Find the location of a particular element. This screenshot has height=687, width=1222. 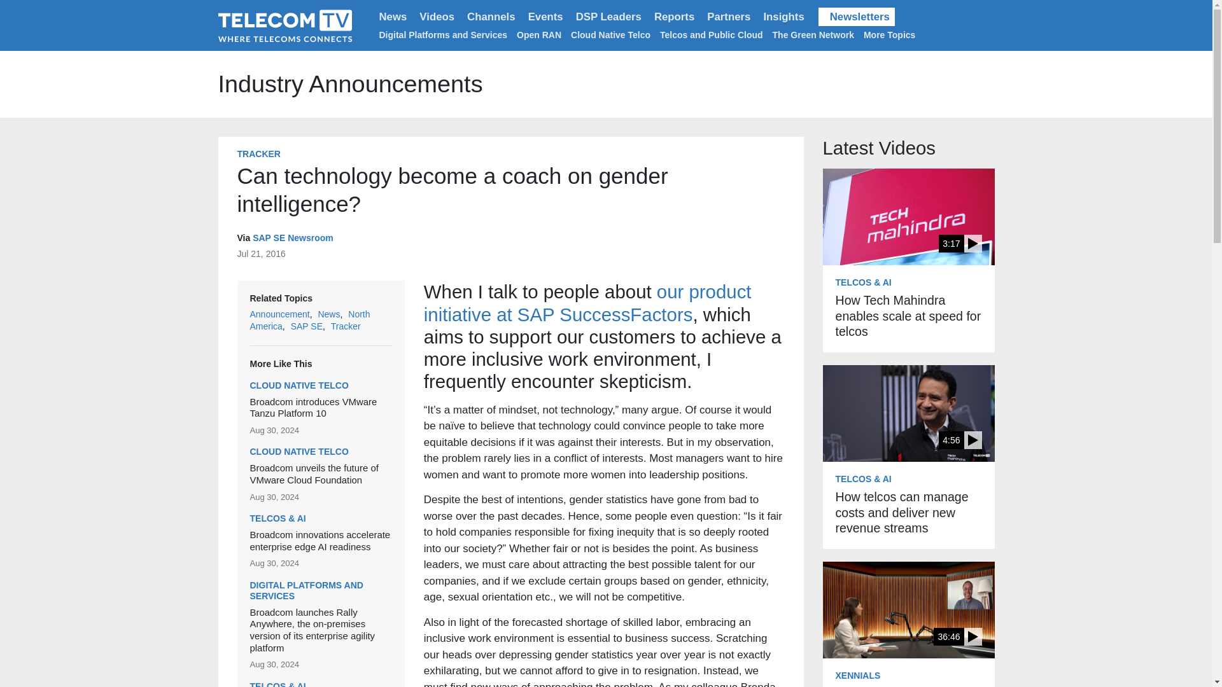

Videos is located at coordinates (437, 17).